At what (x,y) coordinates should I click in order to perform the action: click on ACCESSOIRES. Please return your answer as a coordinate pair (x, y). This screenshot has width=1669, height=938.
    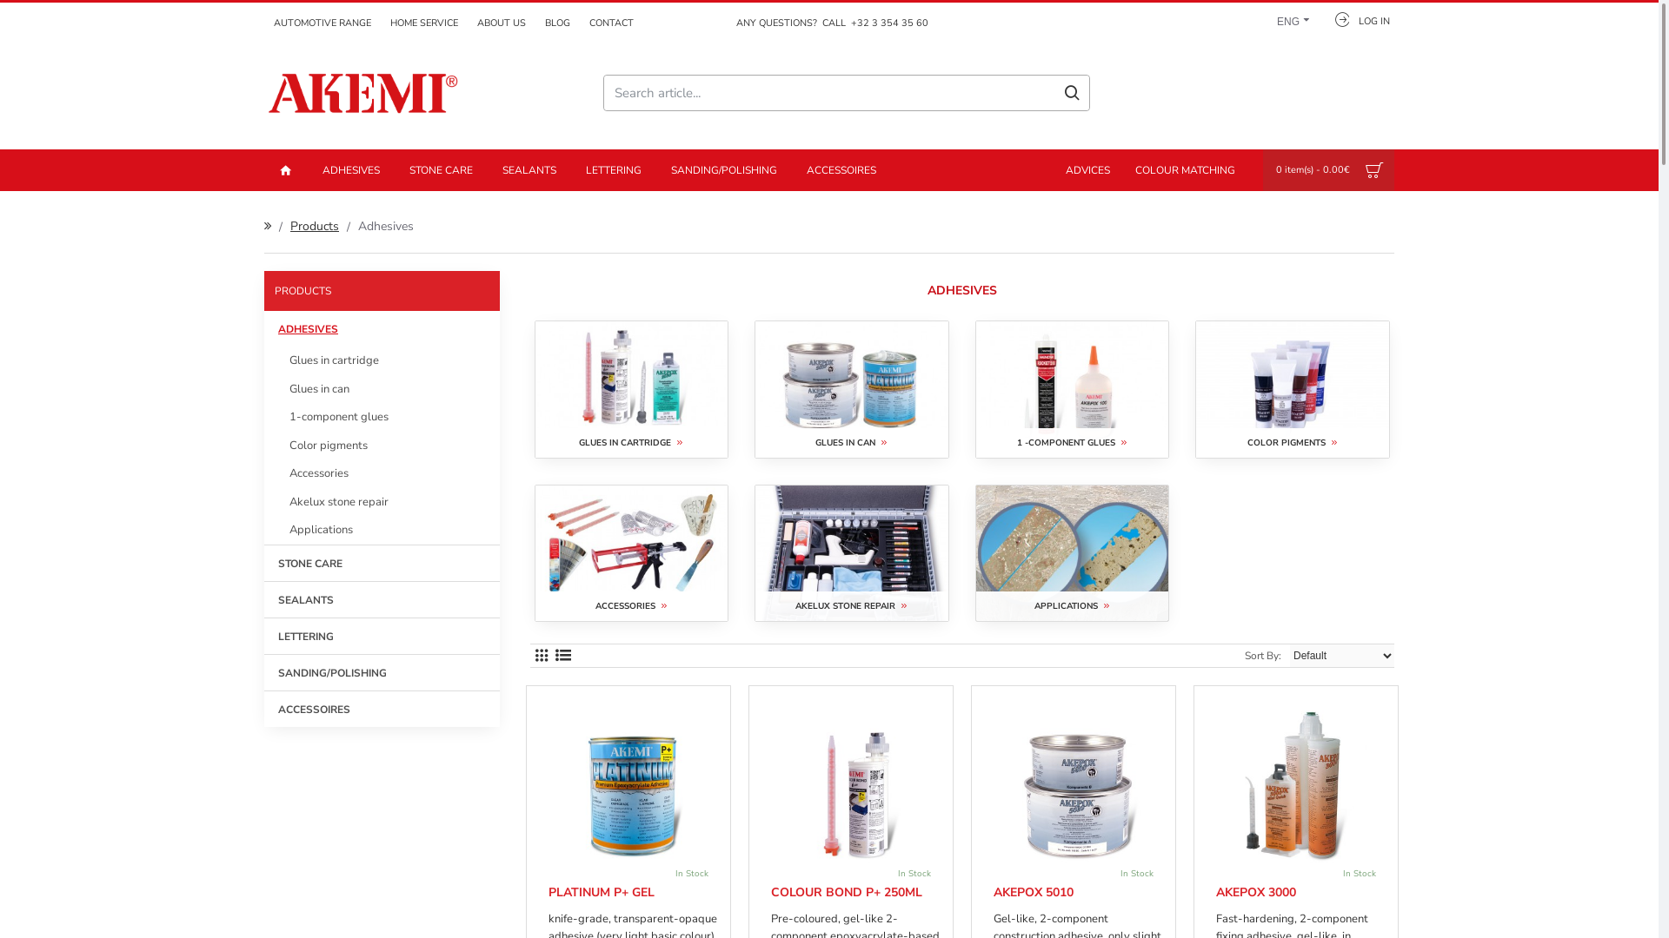
    Looking at the image, I should click on (382, 708).